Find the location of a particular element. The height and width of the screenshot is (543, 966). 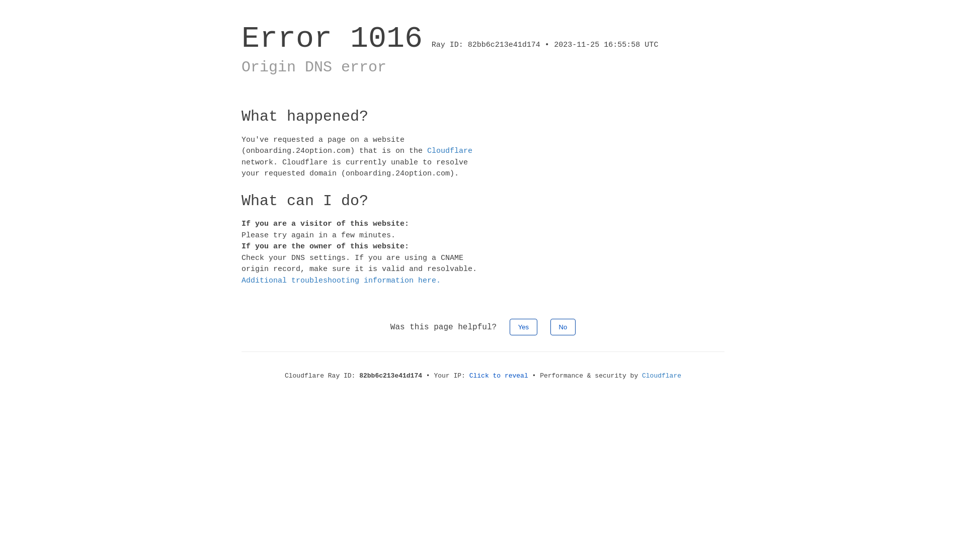

Cloudflare is located at coordinates (662, 376).